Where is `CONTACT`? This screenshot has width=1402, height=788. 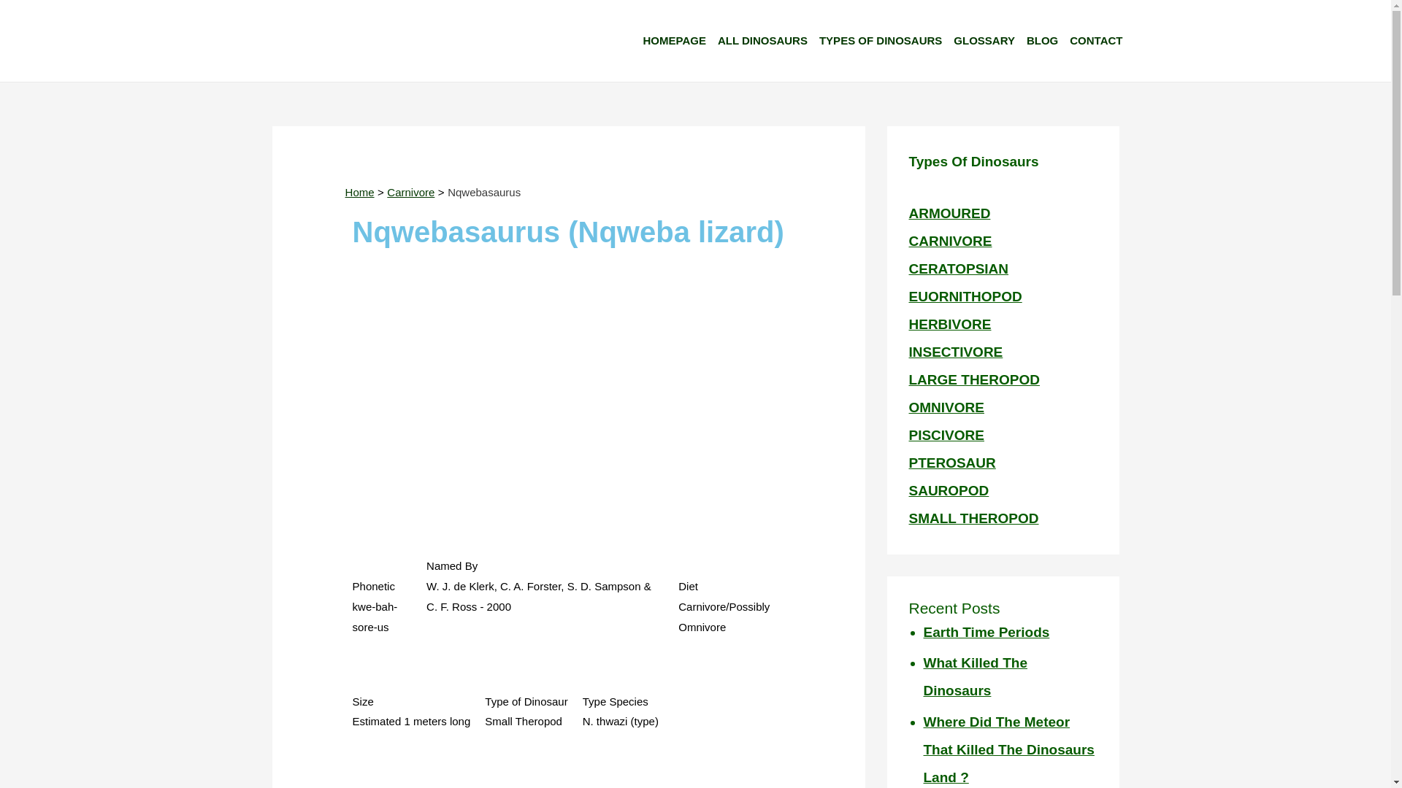 CONTACT is located at coordinates (1100, 40).